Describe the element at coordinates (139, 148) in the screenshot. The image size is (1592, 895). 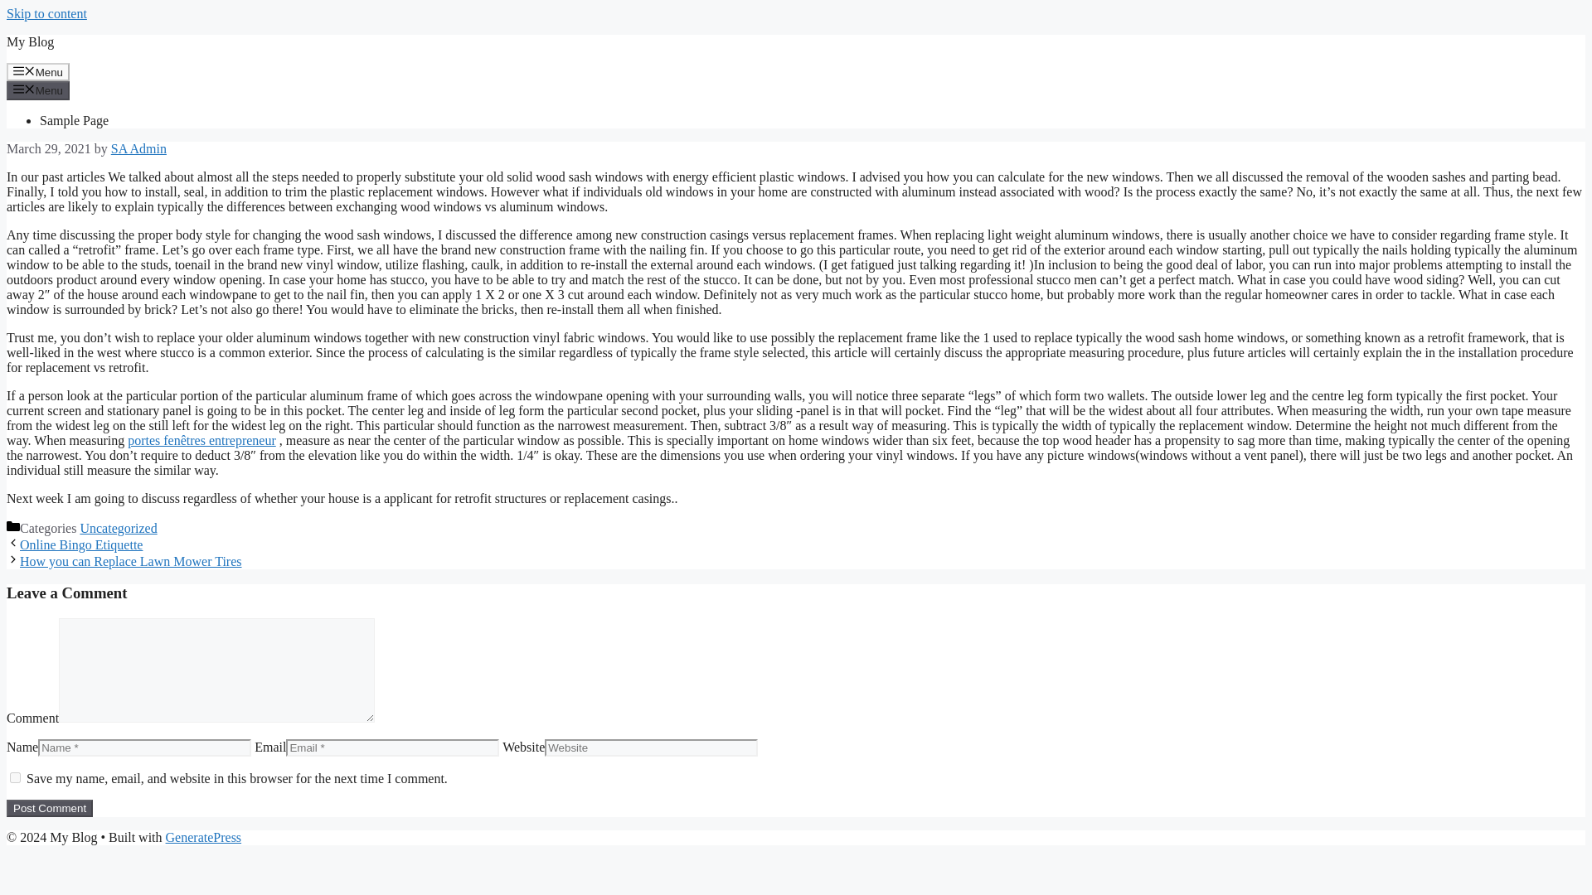
I see `View all posts by SA Admin` at that location.